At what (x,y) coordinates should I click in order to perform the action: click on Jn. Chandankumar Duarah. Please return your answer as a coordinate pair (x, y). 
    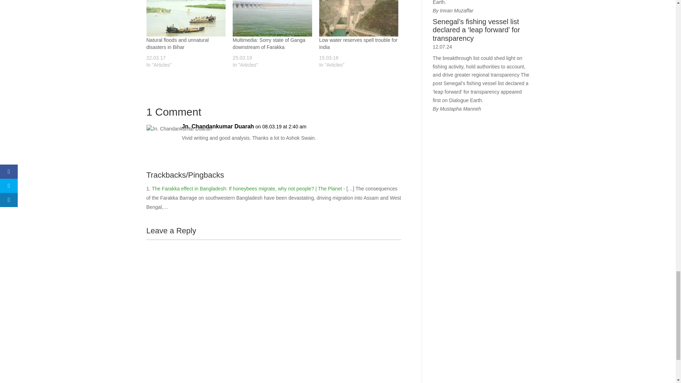
    Looking at the image, I should click on (218, 126).